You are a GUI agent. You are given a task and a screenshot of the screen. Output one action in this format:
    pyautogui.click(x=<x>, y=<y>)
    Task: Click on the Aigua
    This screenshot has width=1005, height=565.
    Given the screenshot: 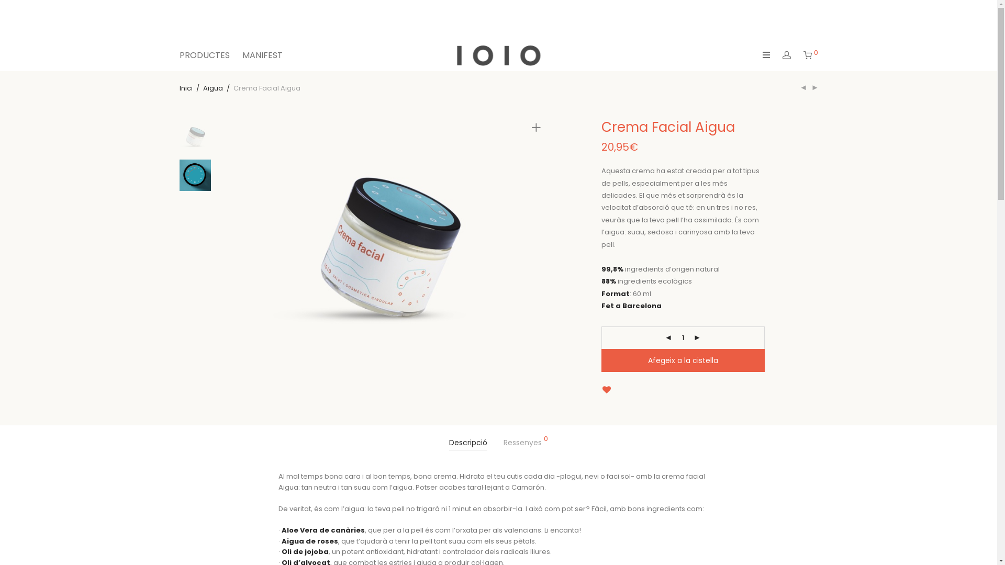 What is the action you would take?
    pyautogui.click(x=213, y=88)
    